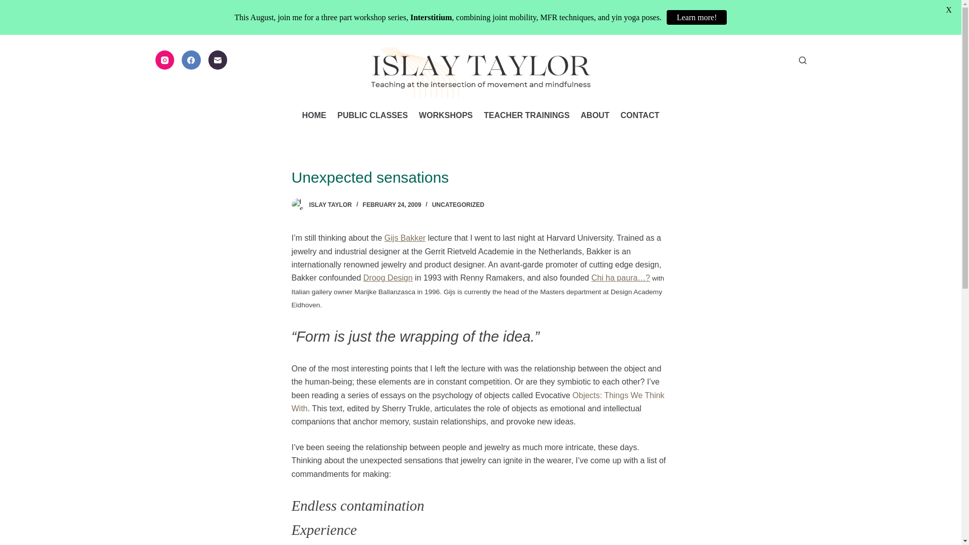 The height and width of the screenshot is (545, 969). I want to click on TEACHER TRAININGS, so click(527, 115).